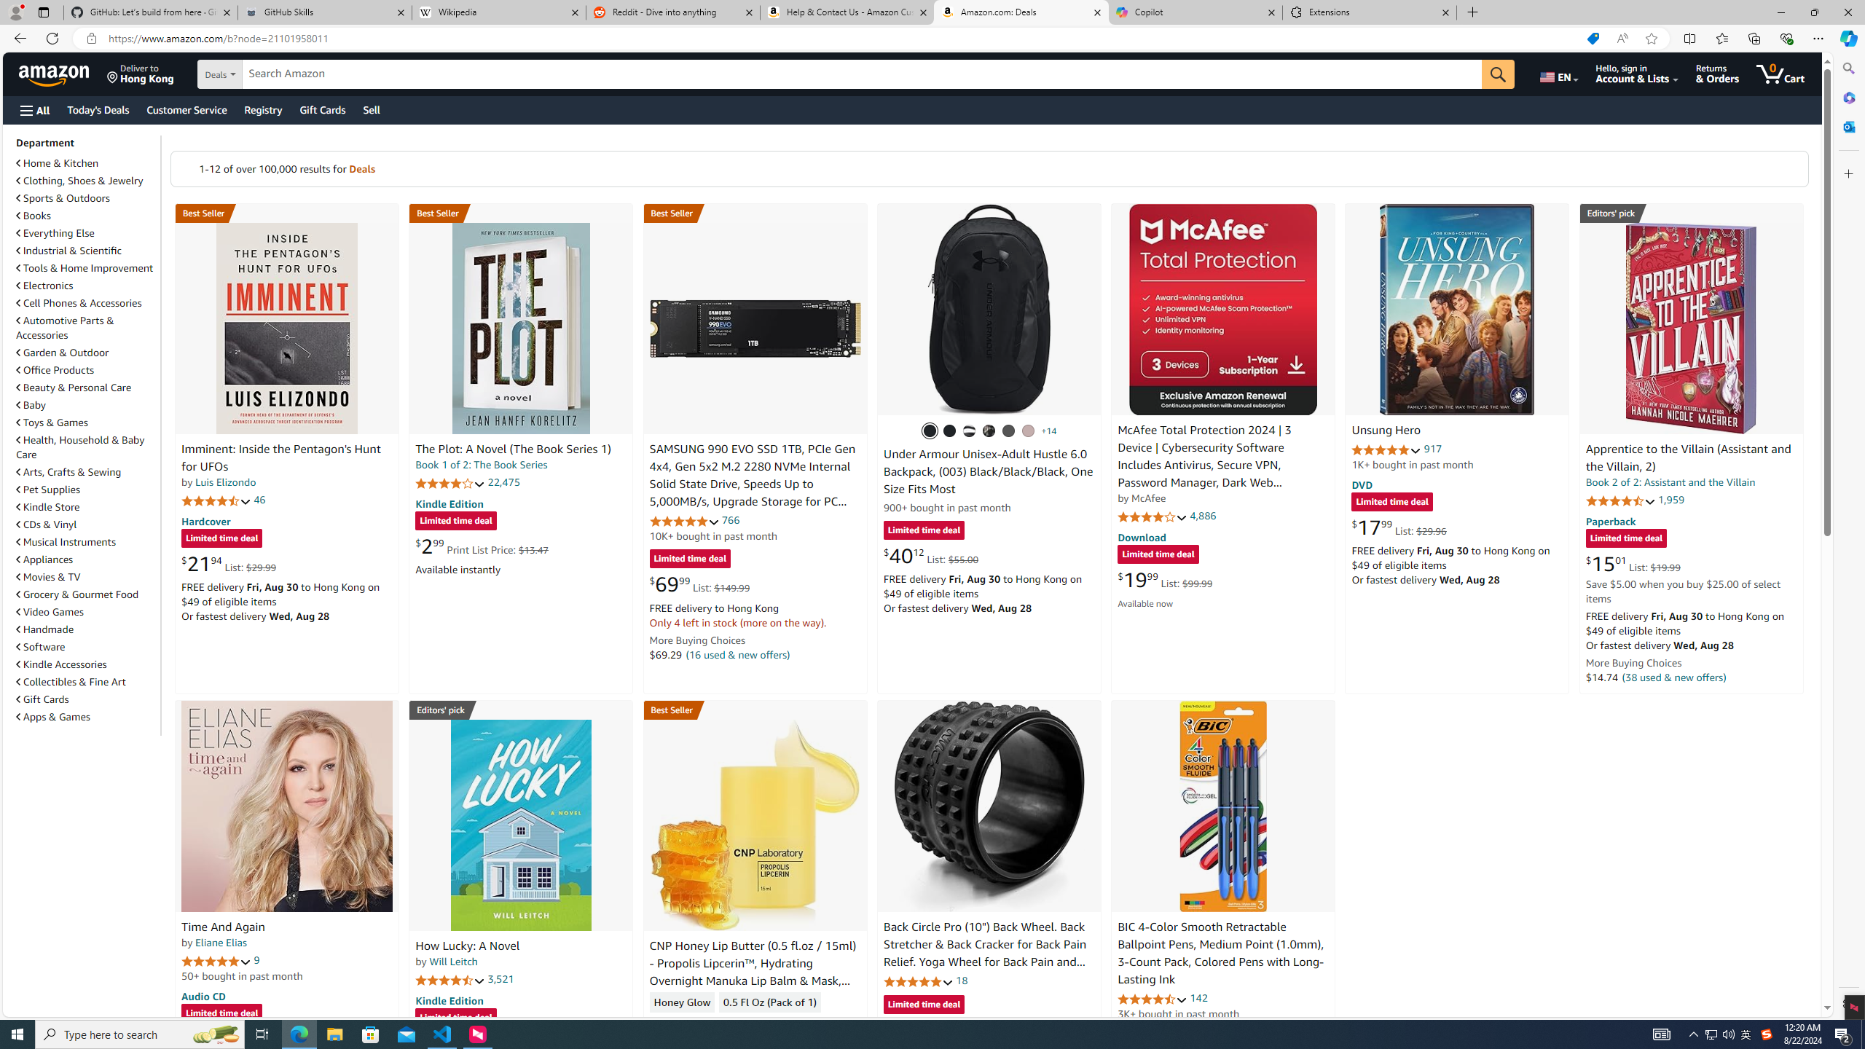  What do you see at coordinates (482, 465) in the screenshot?
I see `Book 1 of 2: The Book Series` at bounding box center [482, 465].